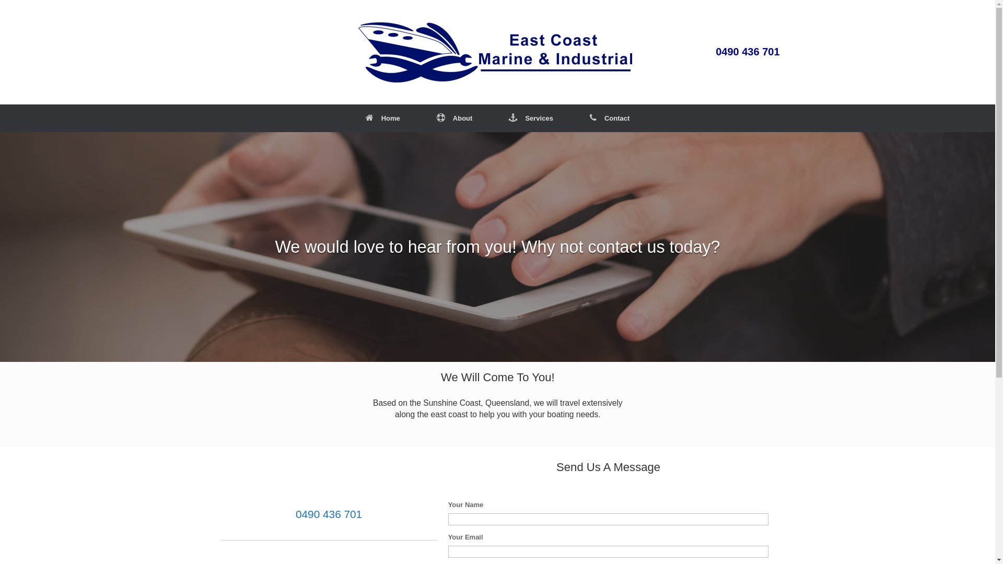  I want to click on Contact, so click(610, 118).